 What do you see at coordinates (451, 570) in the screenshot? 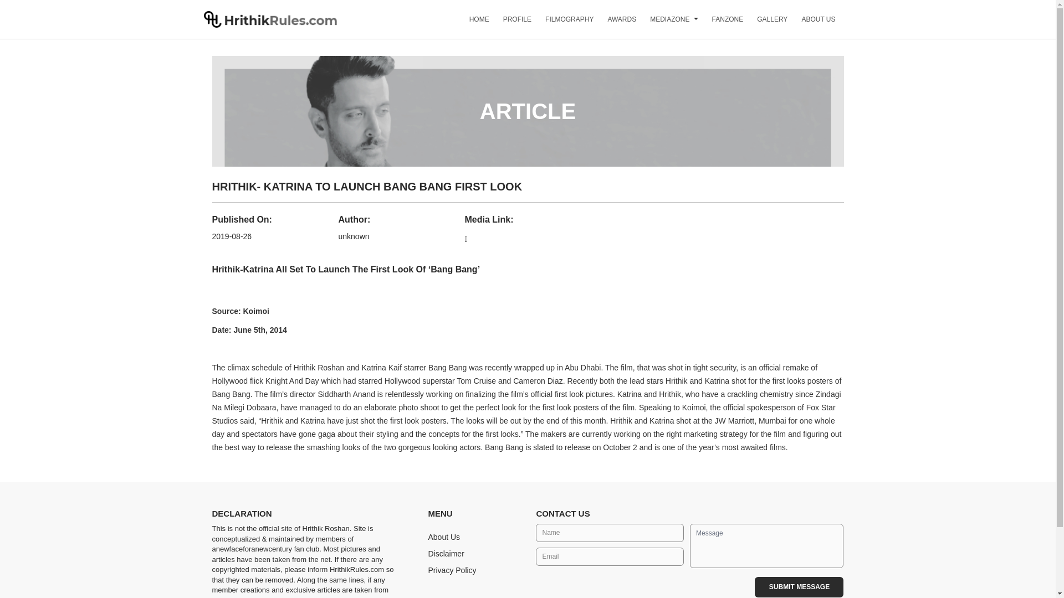
I see `Privacy Policy` at bounding box center [451, 570].